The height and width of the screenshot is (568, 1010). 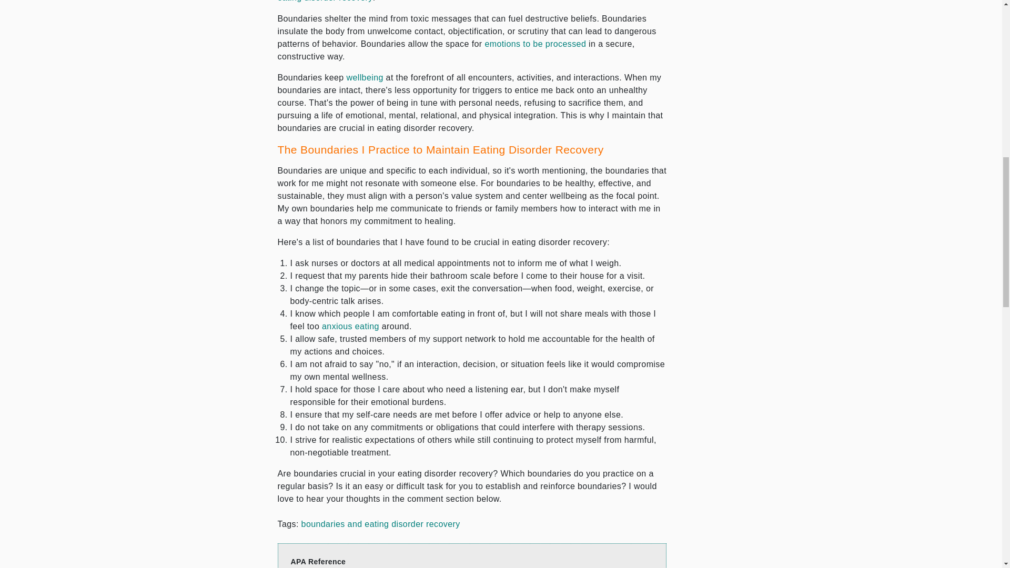 I want to click on Must We Process All Traumatic Memories to Heal from DID?, so click(x=535, y=43).